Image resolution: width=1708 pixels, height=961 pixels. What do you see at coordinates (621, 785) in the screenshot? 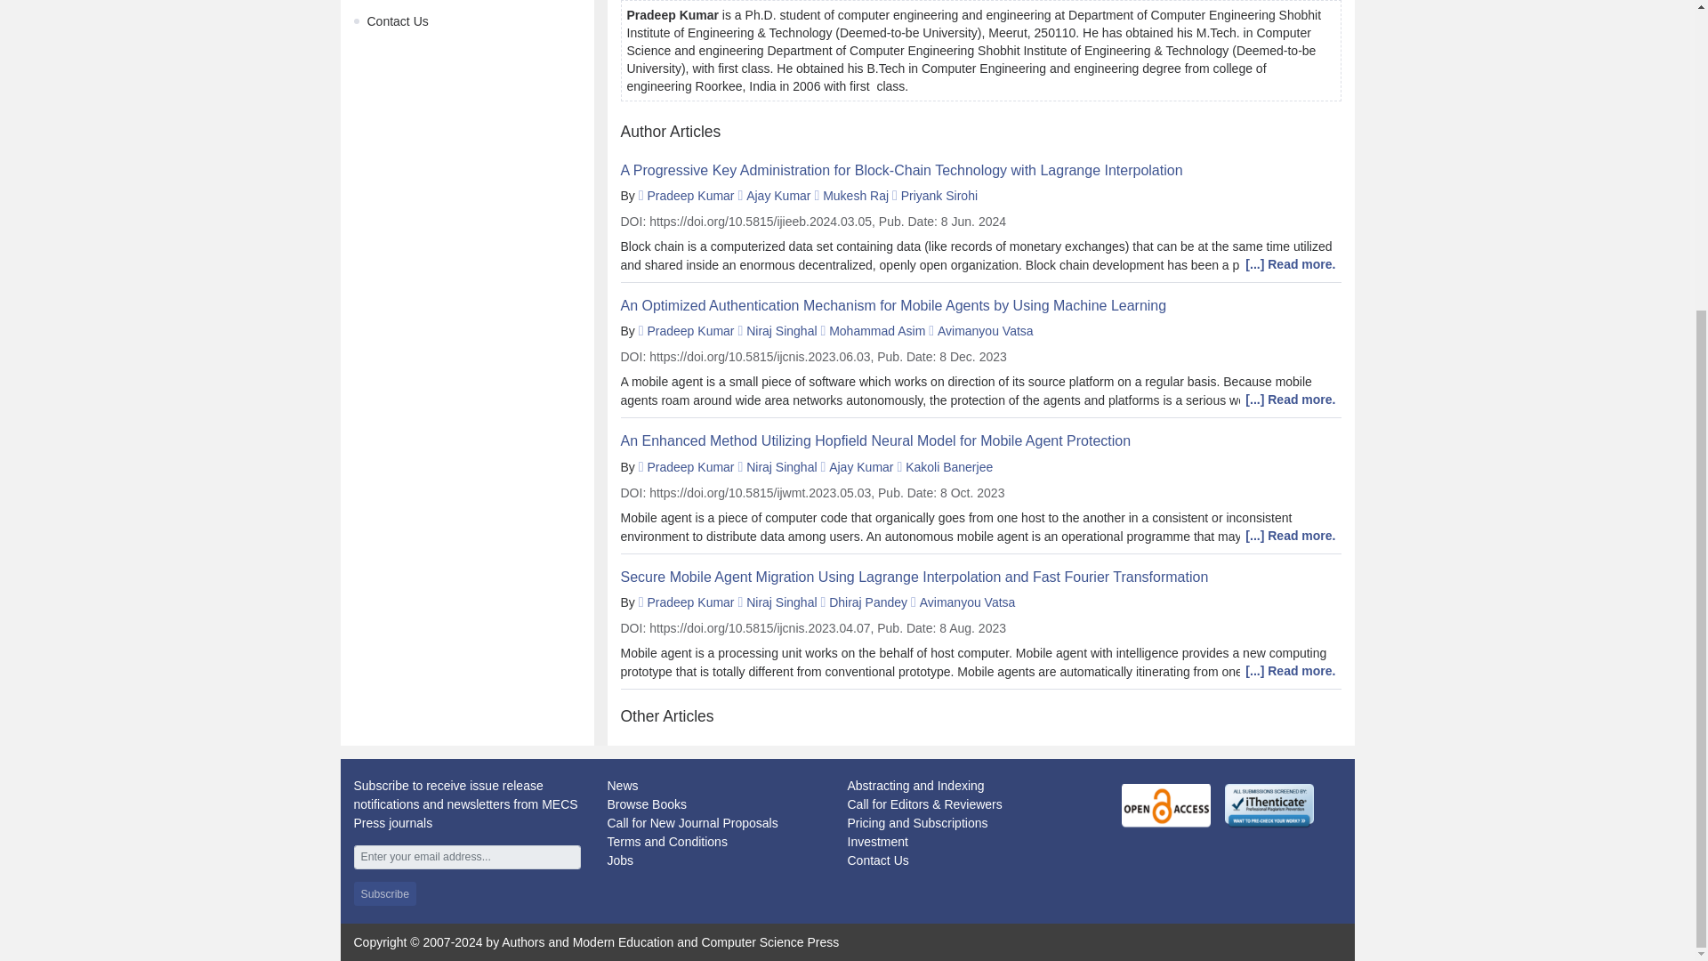
I see `News` at bounding box center [621, 785].